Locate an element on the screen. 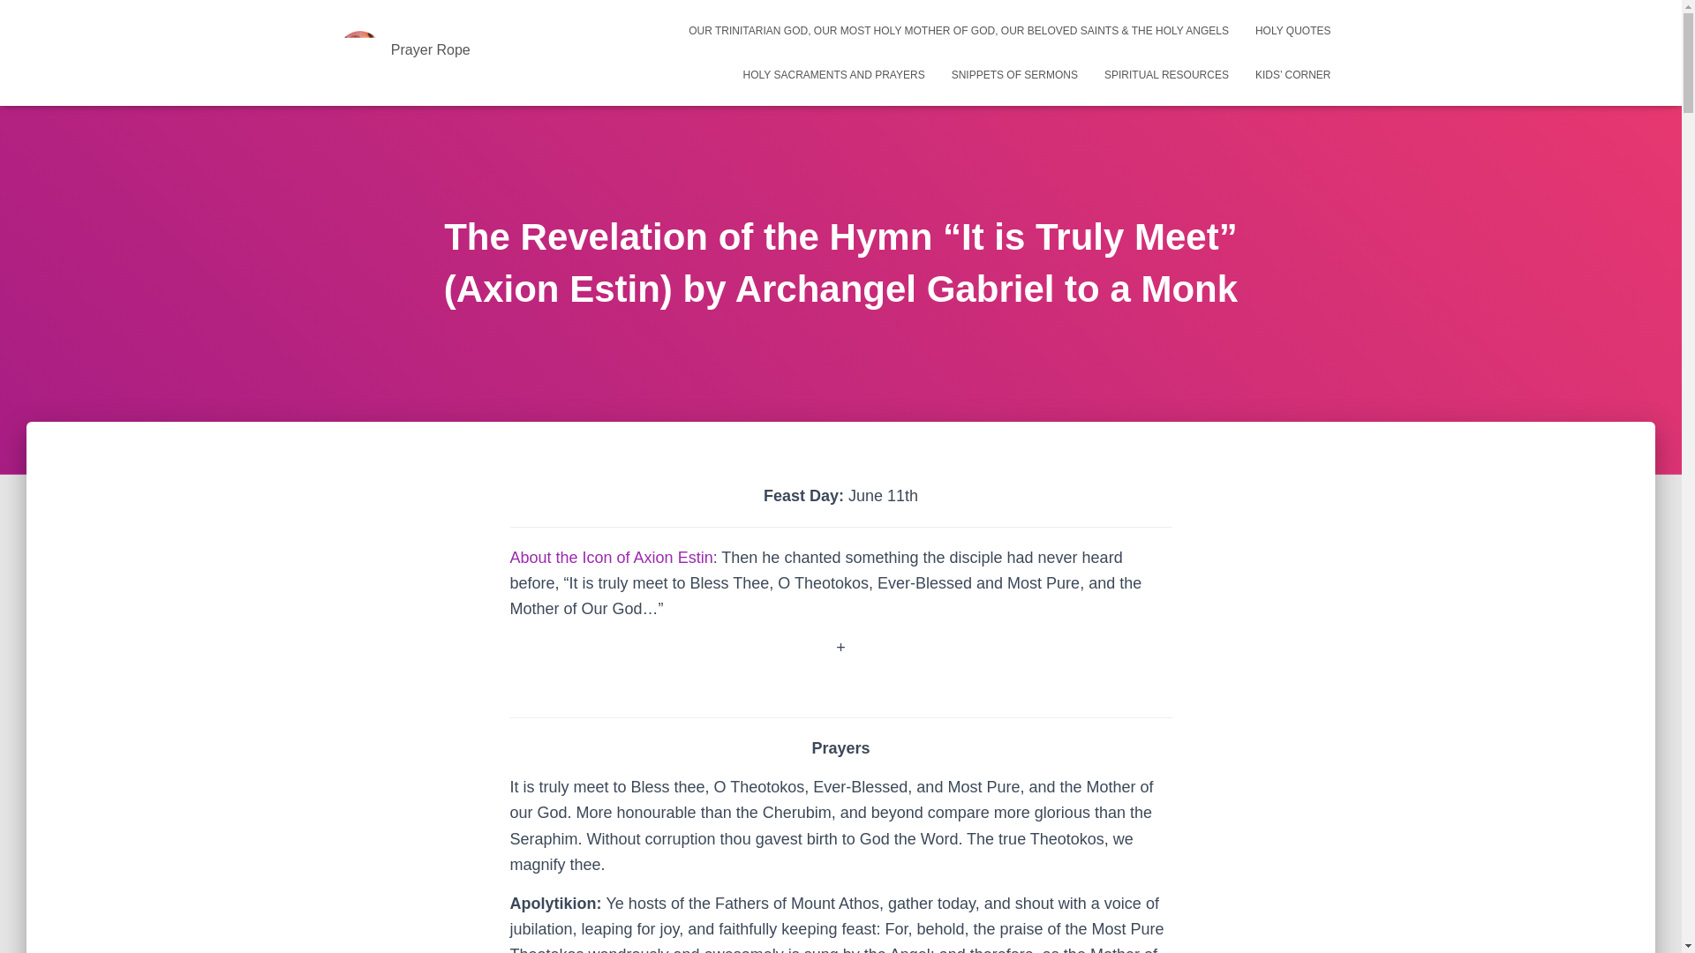 Image resolution: width=1695 pixels, height=953 pixels. Holy Quotes is located at coordinates (1292, 30).